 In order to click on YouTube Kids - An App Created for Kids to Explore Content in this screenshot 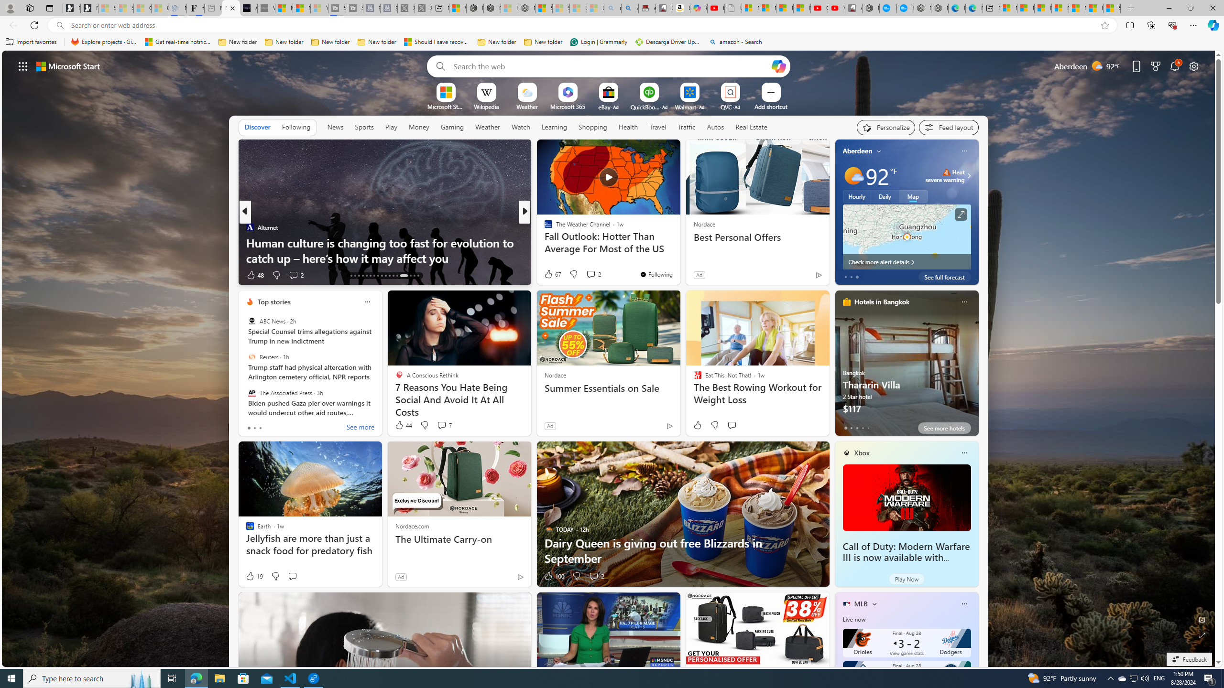, I will do `click(836, 8)`.